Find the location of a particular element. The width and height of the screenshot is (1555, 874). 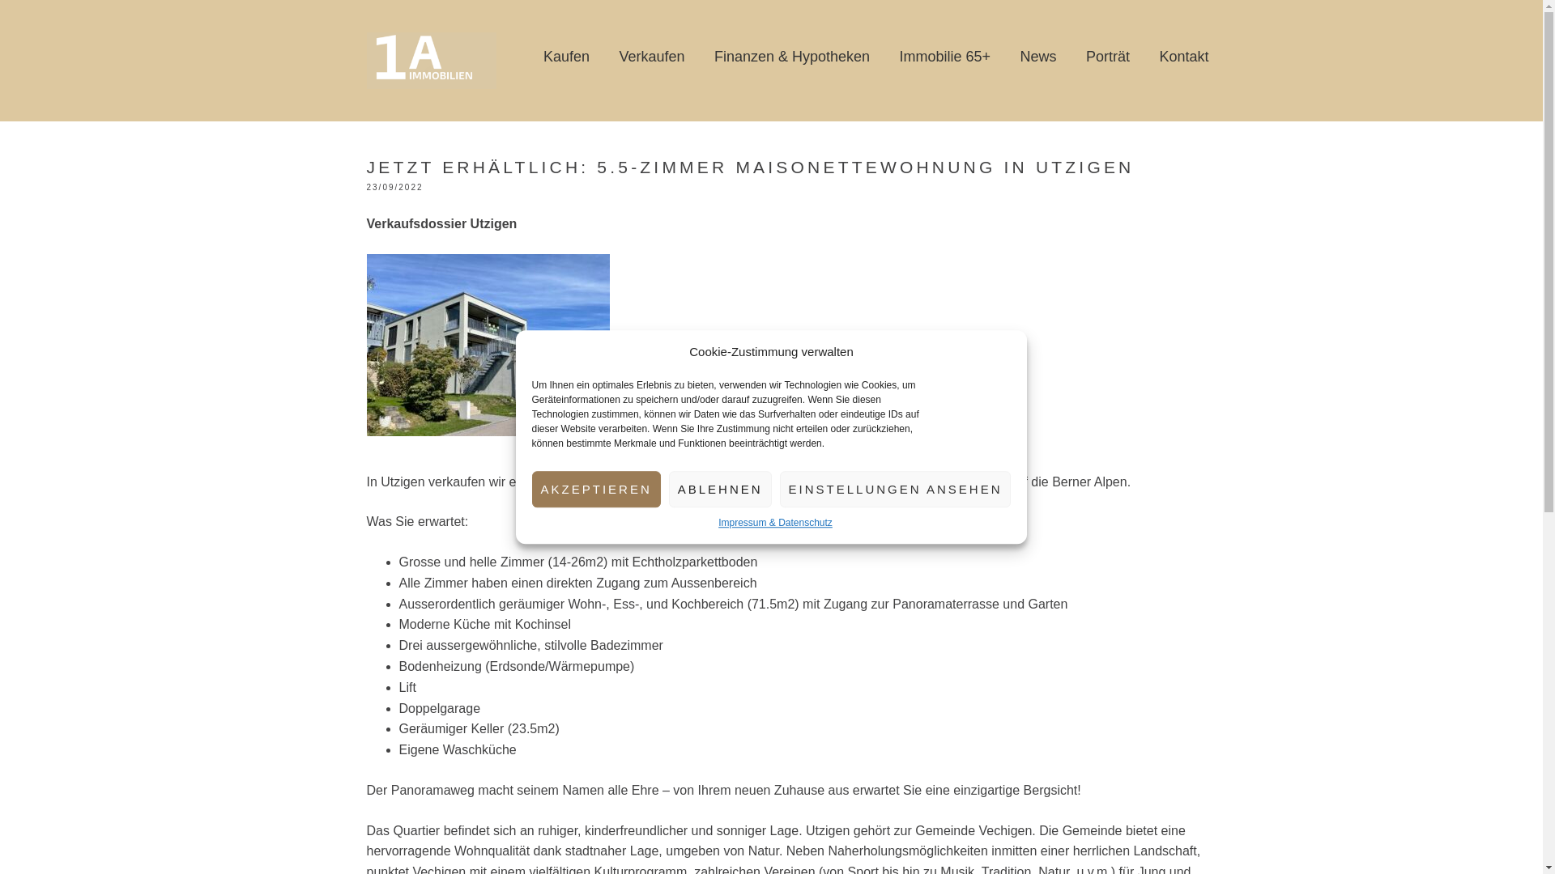

1A-IMMOBILIEN is located at coordinates (447, 57).